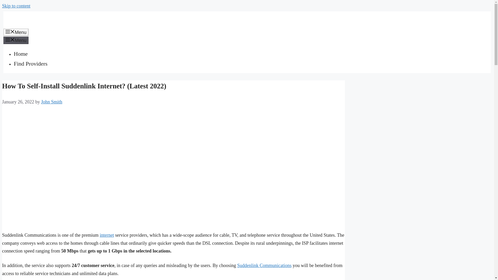  What do you see at coordinates (51, 102) in the screenshot?
I see `View all posts by John Smith` at bounding box center [51, 102].